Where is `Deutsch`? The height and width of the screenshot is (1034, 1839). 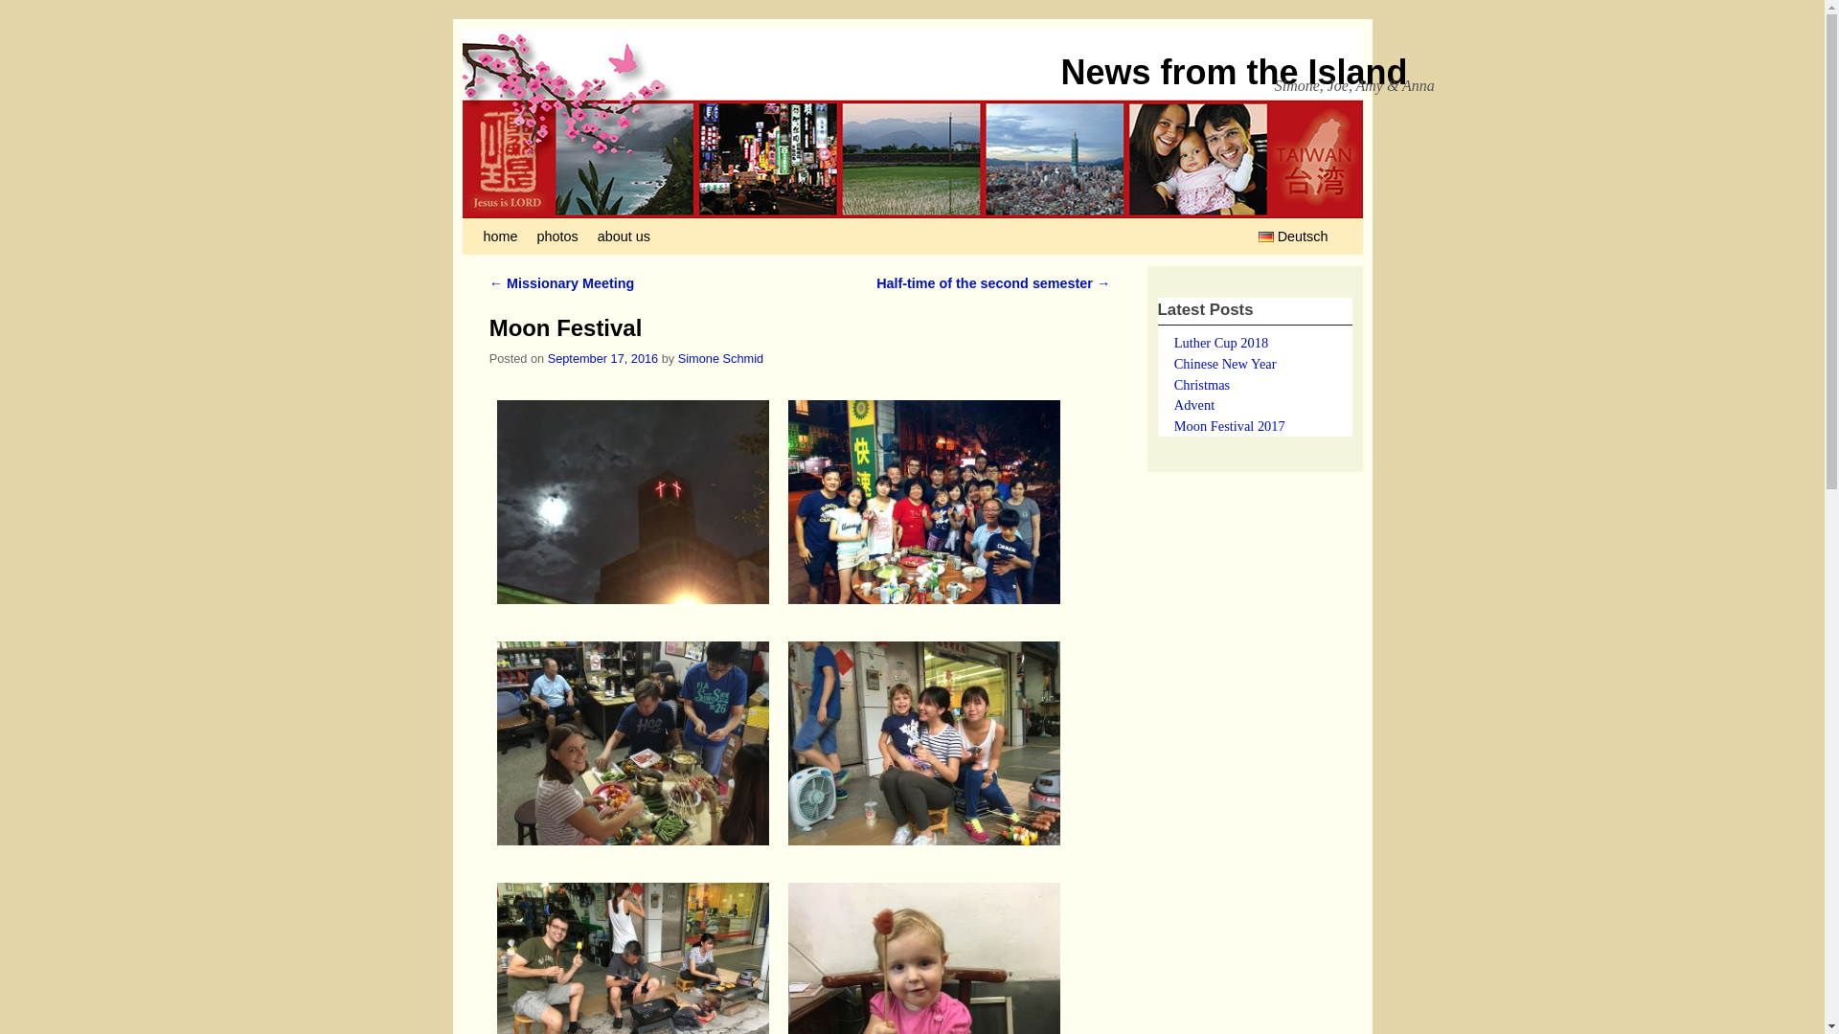 Deutsch is located at coordinates (1291, 236).